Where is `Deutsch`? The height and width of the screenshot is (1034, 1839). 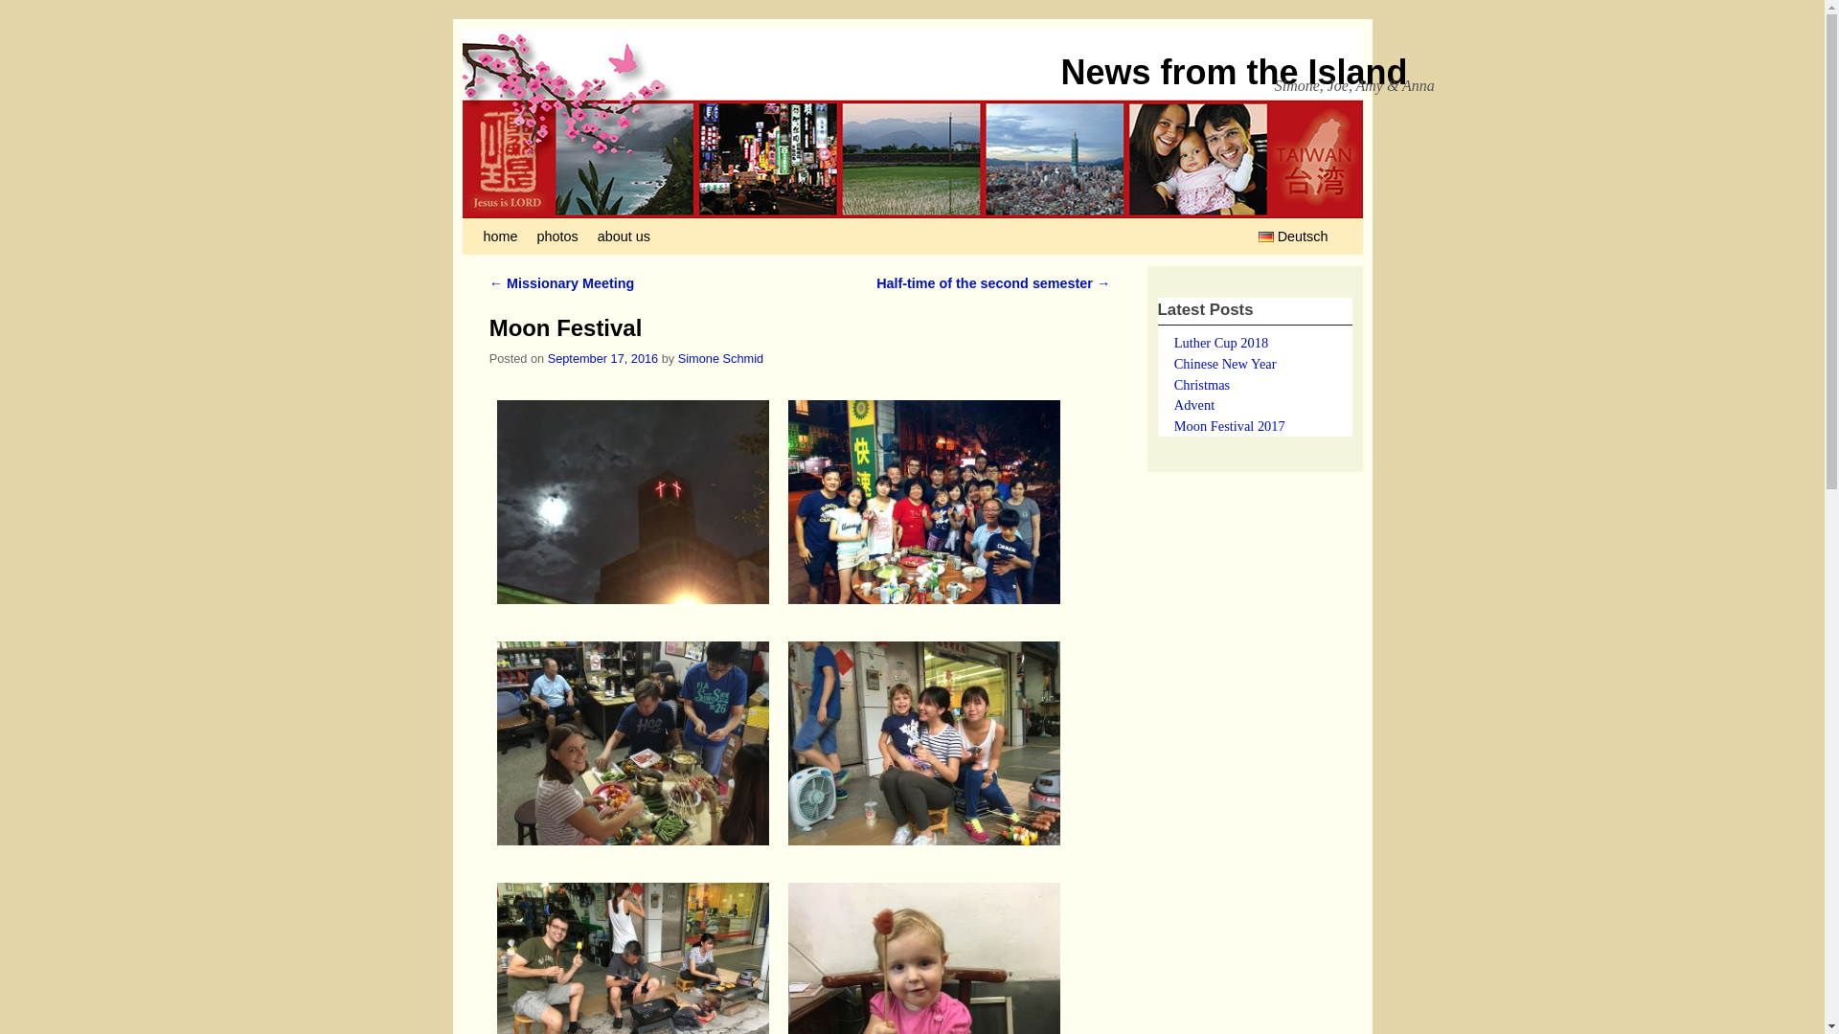 Deutsch is located at coordinates (1291, 236).